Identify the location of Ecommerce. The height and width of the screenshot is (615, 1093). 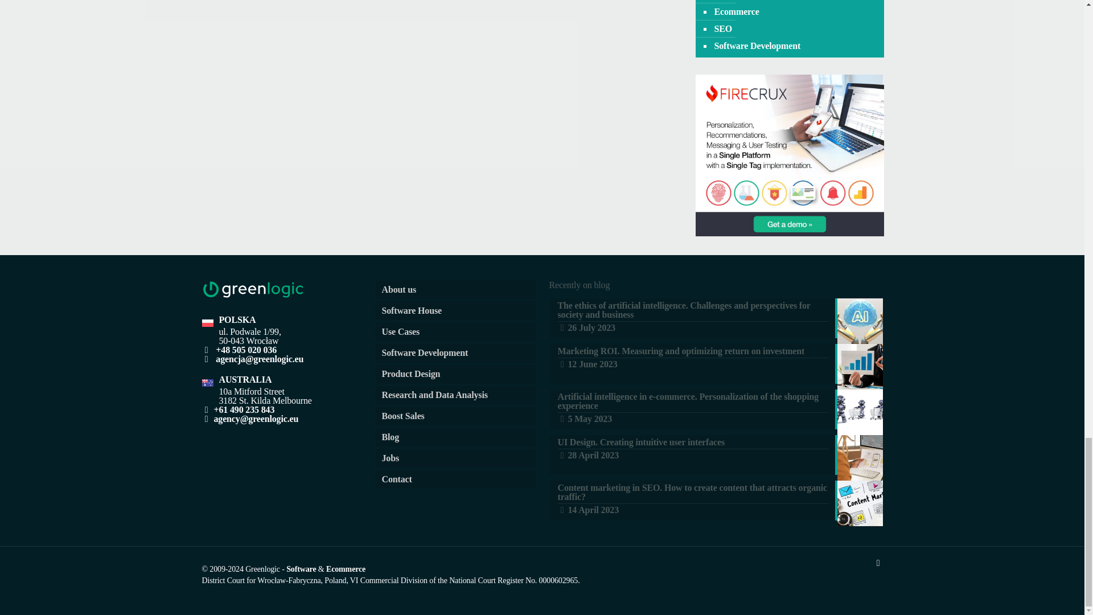
(345, 569).